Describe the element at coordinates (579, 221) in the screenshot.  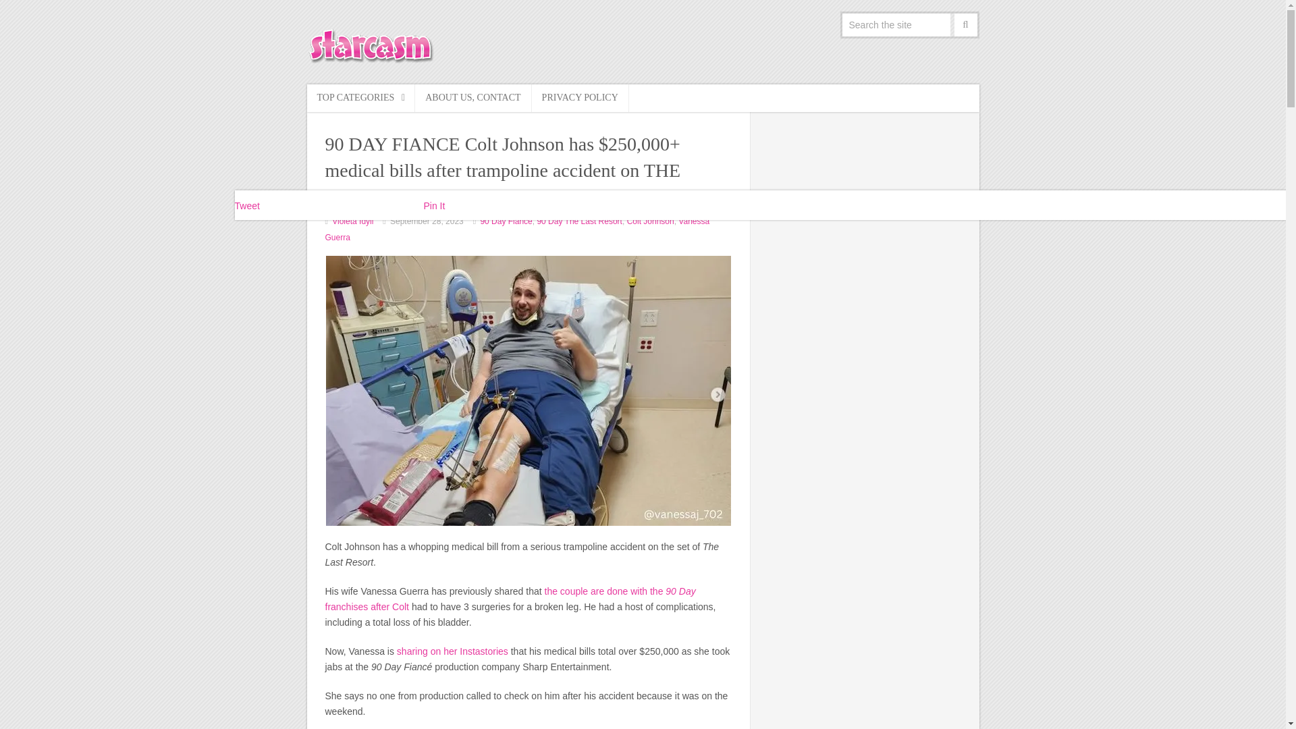
I see `View all posts in 90 Day The Last Resort` at that location.